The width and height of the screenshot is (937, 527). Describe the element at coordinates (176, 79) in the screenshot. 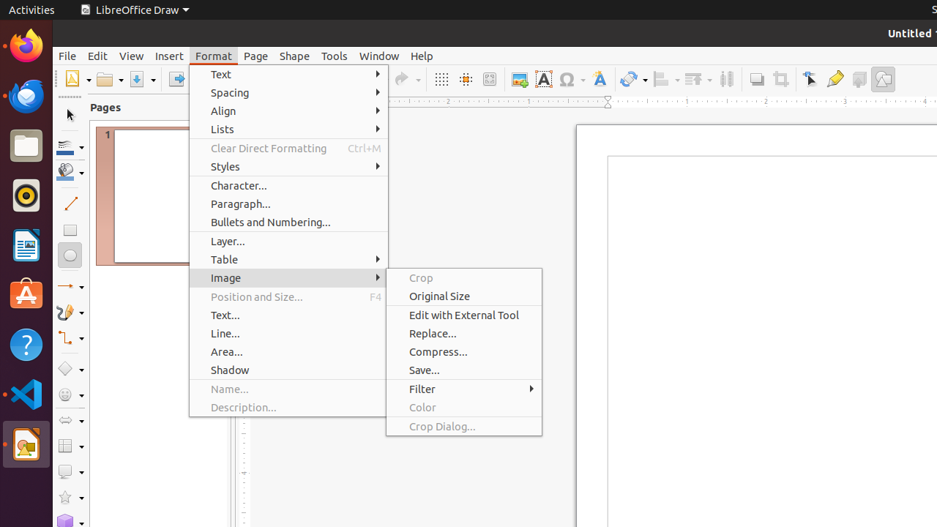

I see `Export` at that location.